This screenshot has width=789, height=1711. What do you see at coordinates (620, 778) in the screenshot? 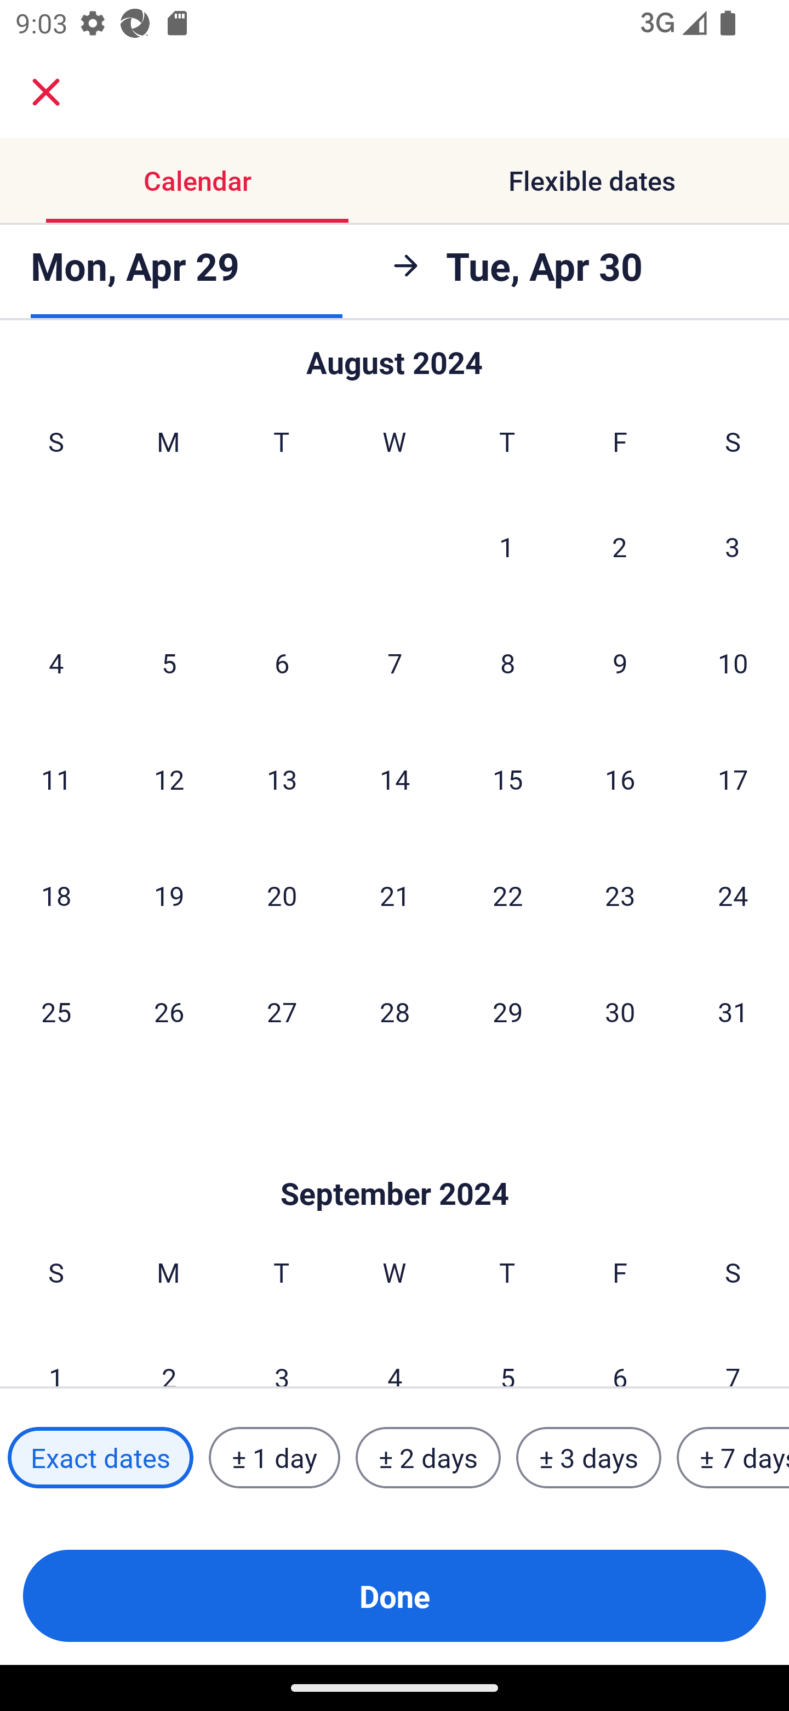
I see `16 Friday, August 16, 2024` at bounding box center [620, 778].